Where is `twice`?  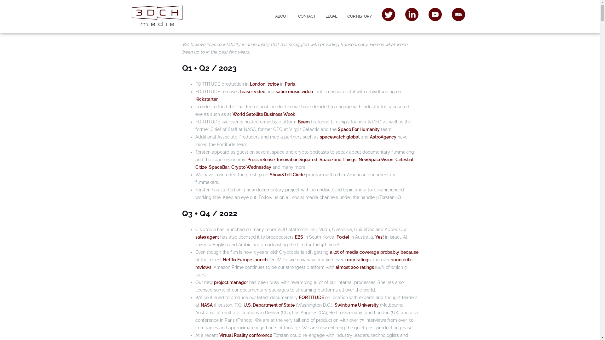 twice is located at coordinates (273, 84).